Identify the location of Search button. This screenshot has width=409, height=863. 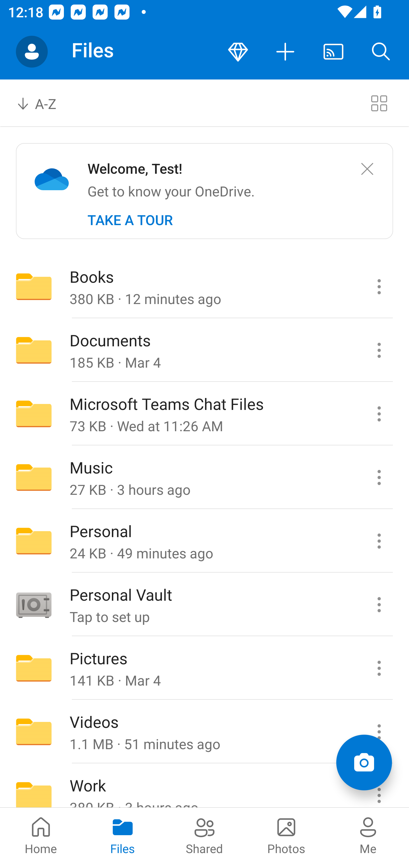
(381, 52).